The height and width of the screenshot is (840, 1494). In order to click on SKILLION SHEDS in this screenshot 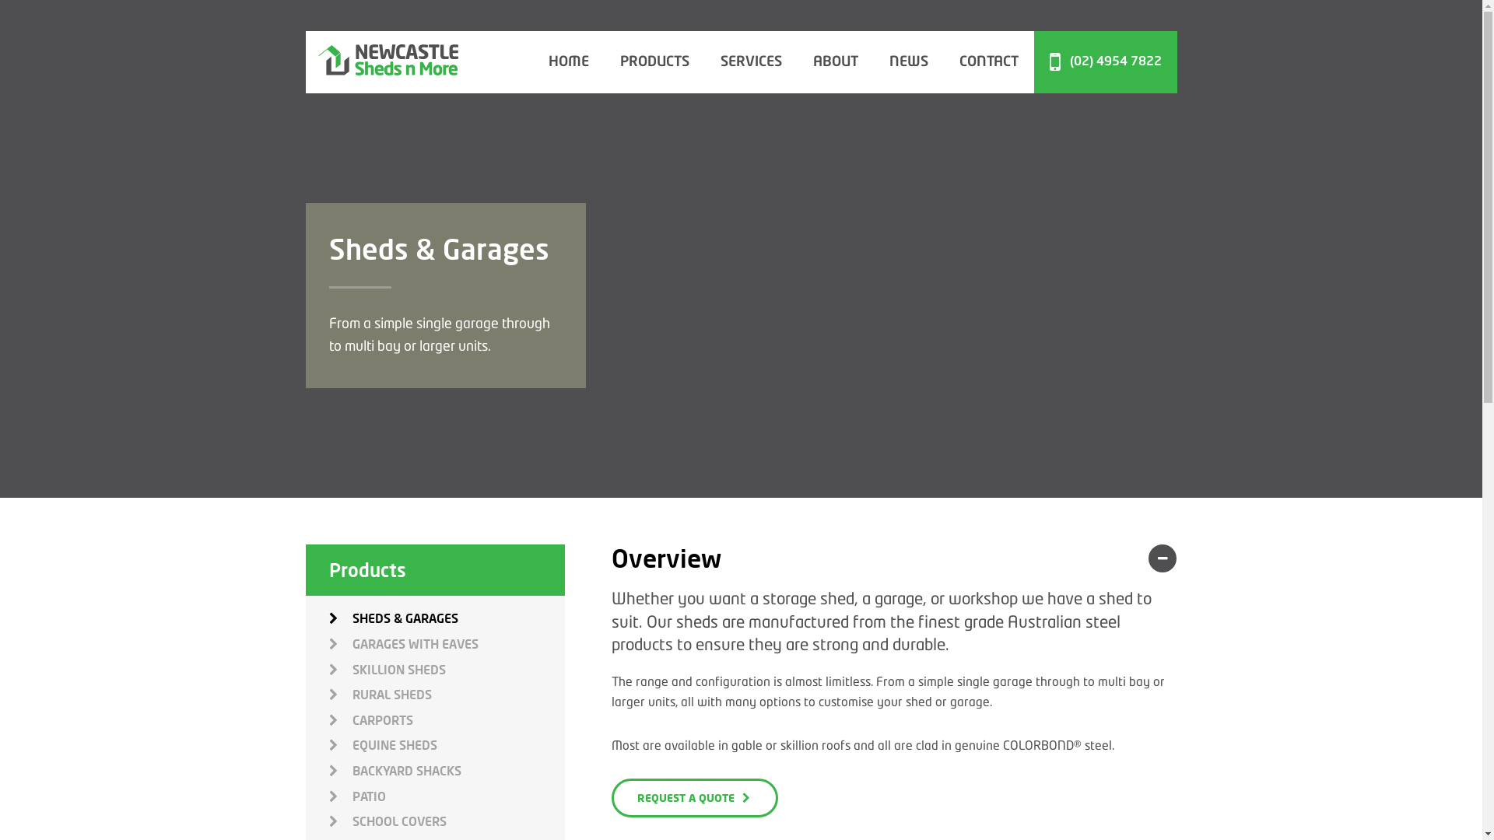, I will do `click(447, 670)`.